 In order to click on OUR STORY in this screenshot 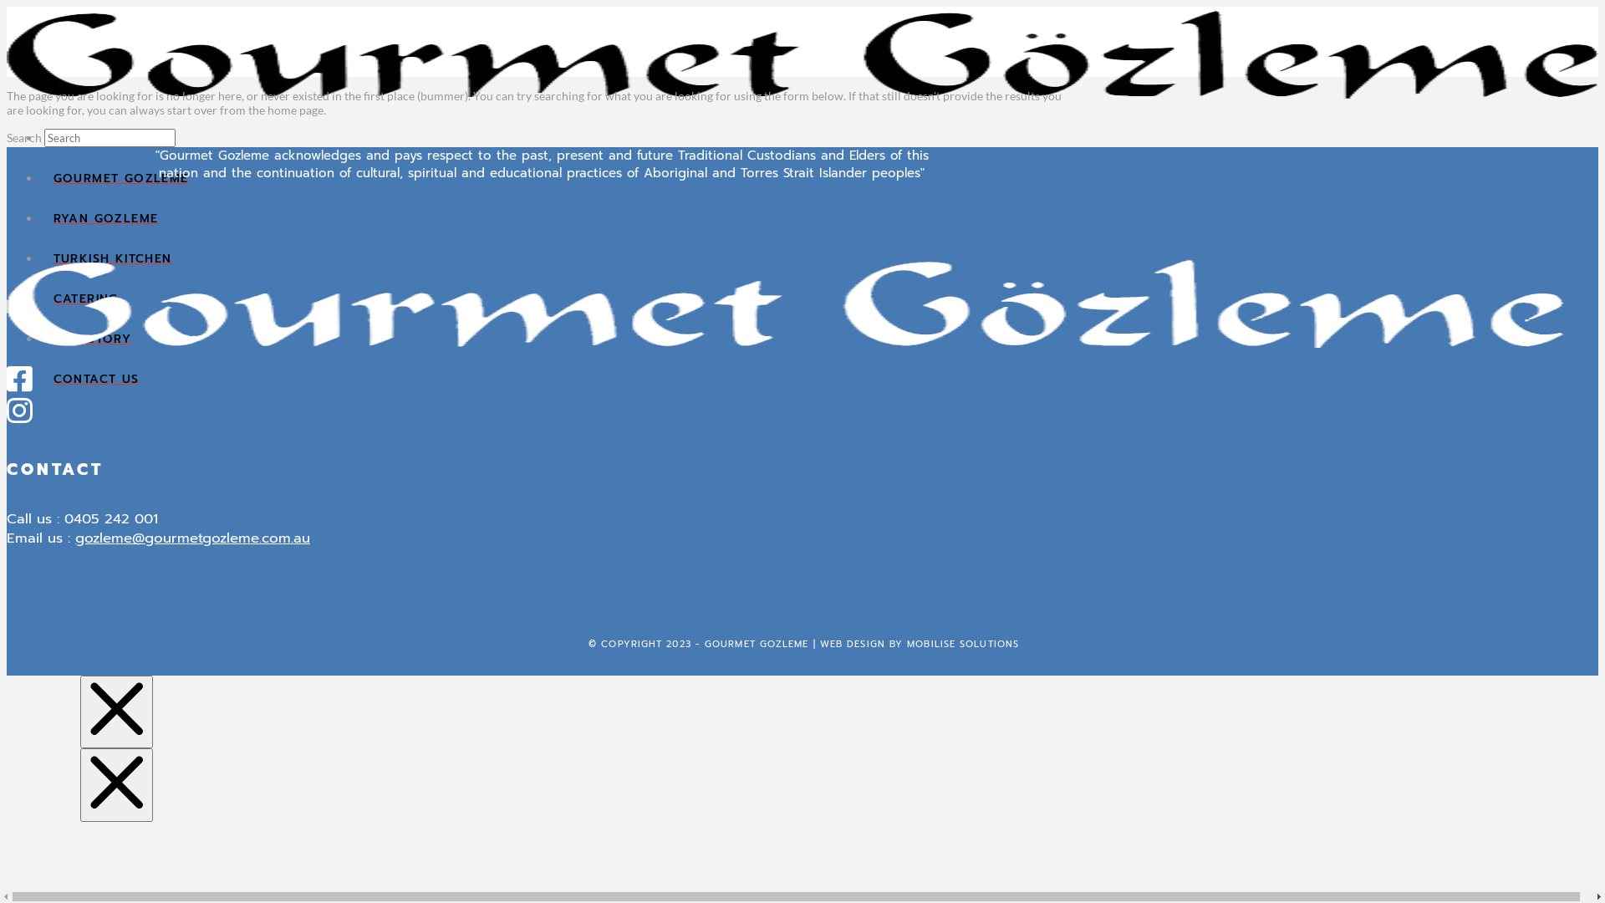, I will do `click(819, 338)`.